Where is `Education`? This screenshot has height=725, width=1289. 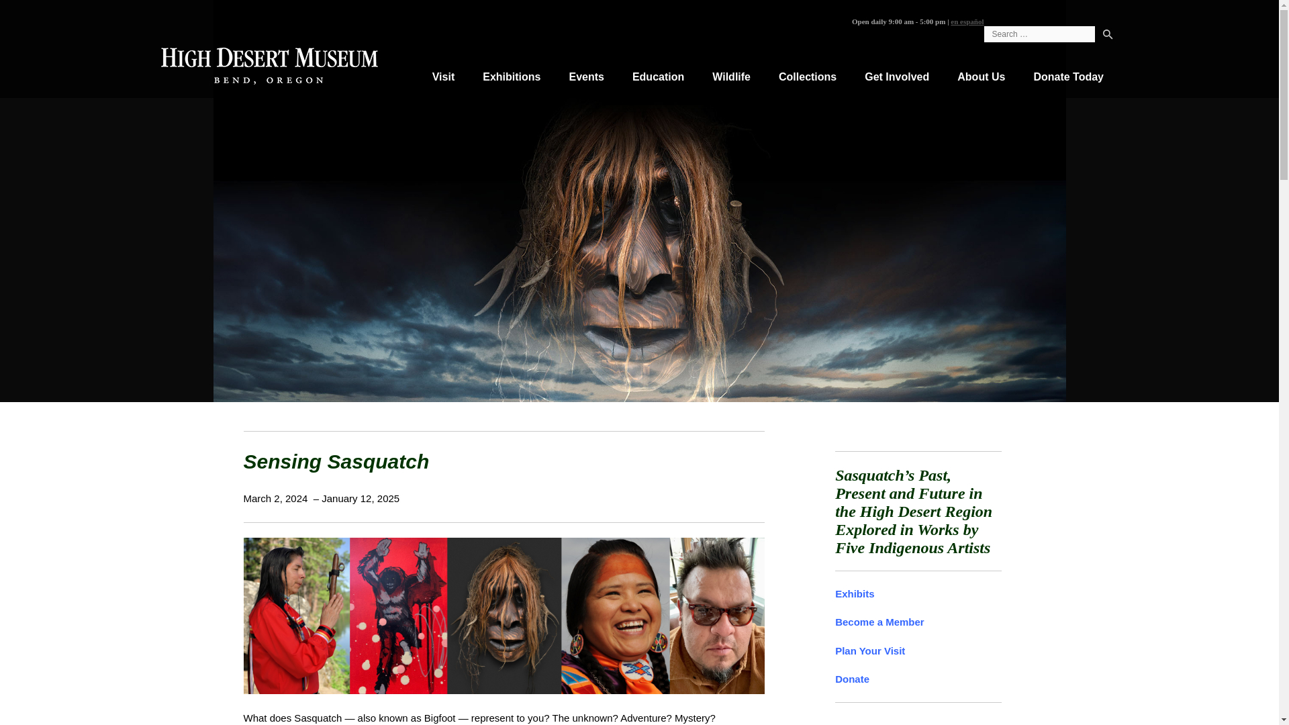 Education is located at coordinates (658, 77).